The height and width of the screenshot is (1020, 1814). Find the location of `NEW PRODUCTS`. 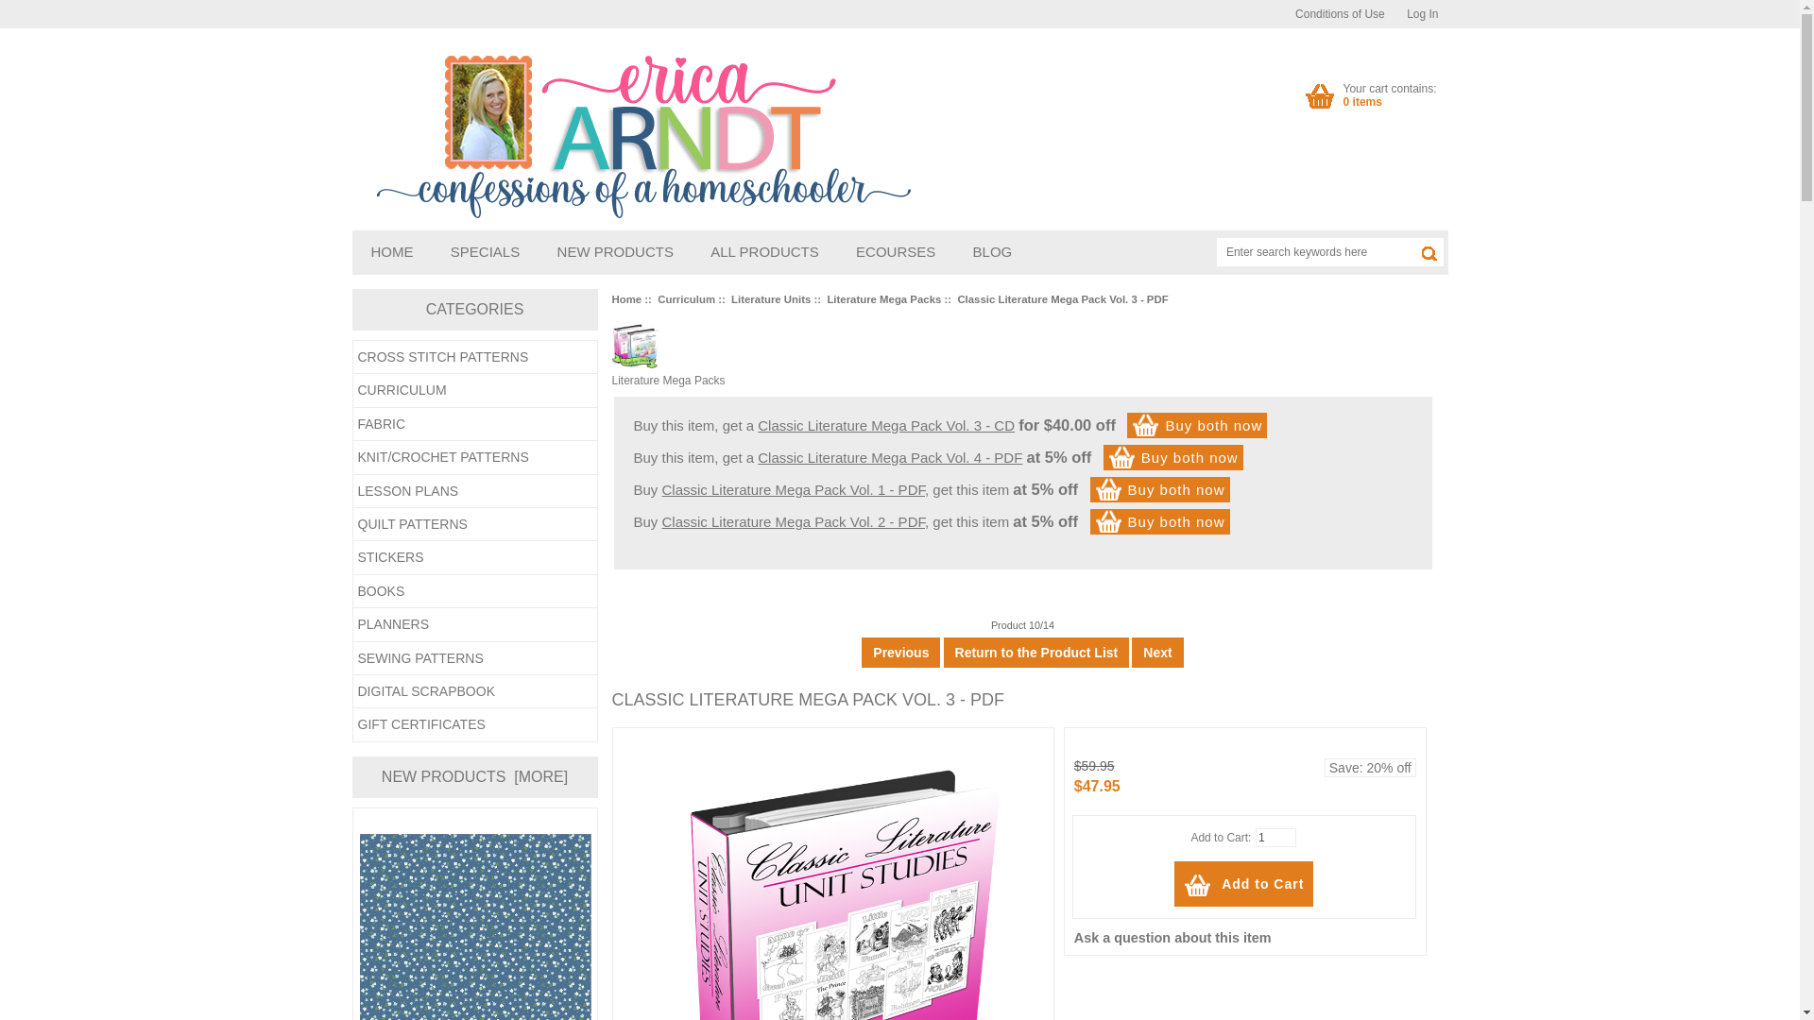

NEW PRODUCTS is located at coordinates (616, 252).